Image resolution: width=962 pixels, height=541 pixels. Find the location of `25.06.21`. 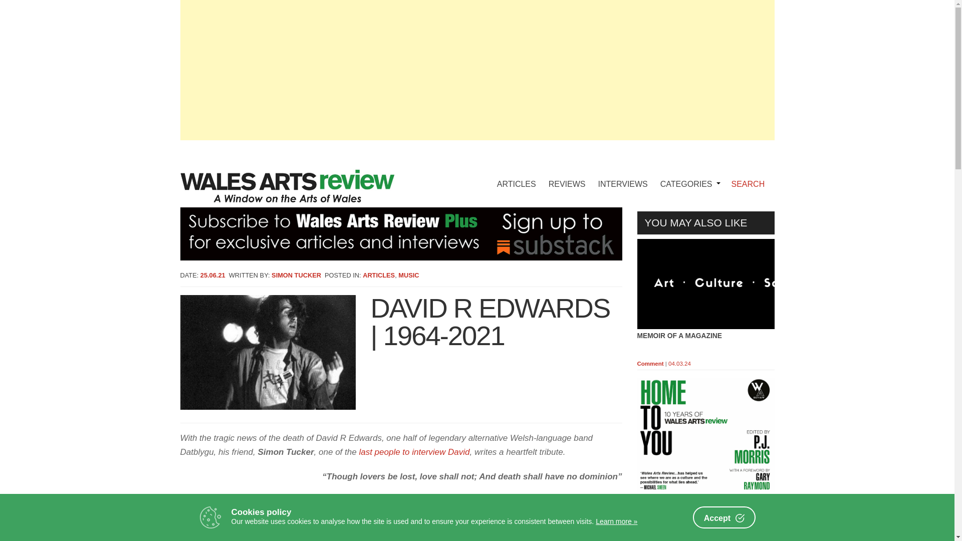

25.06.21 is located at coordinates (212, 276).